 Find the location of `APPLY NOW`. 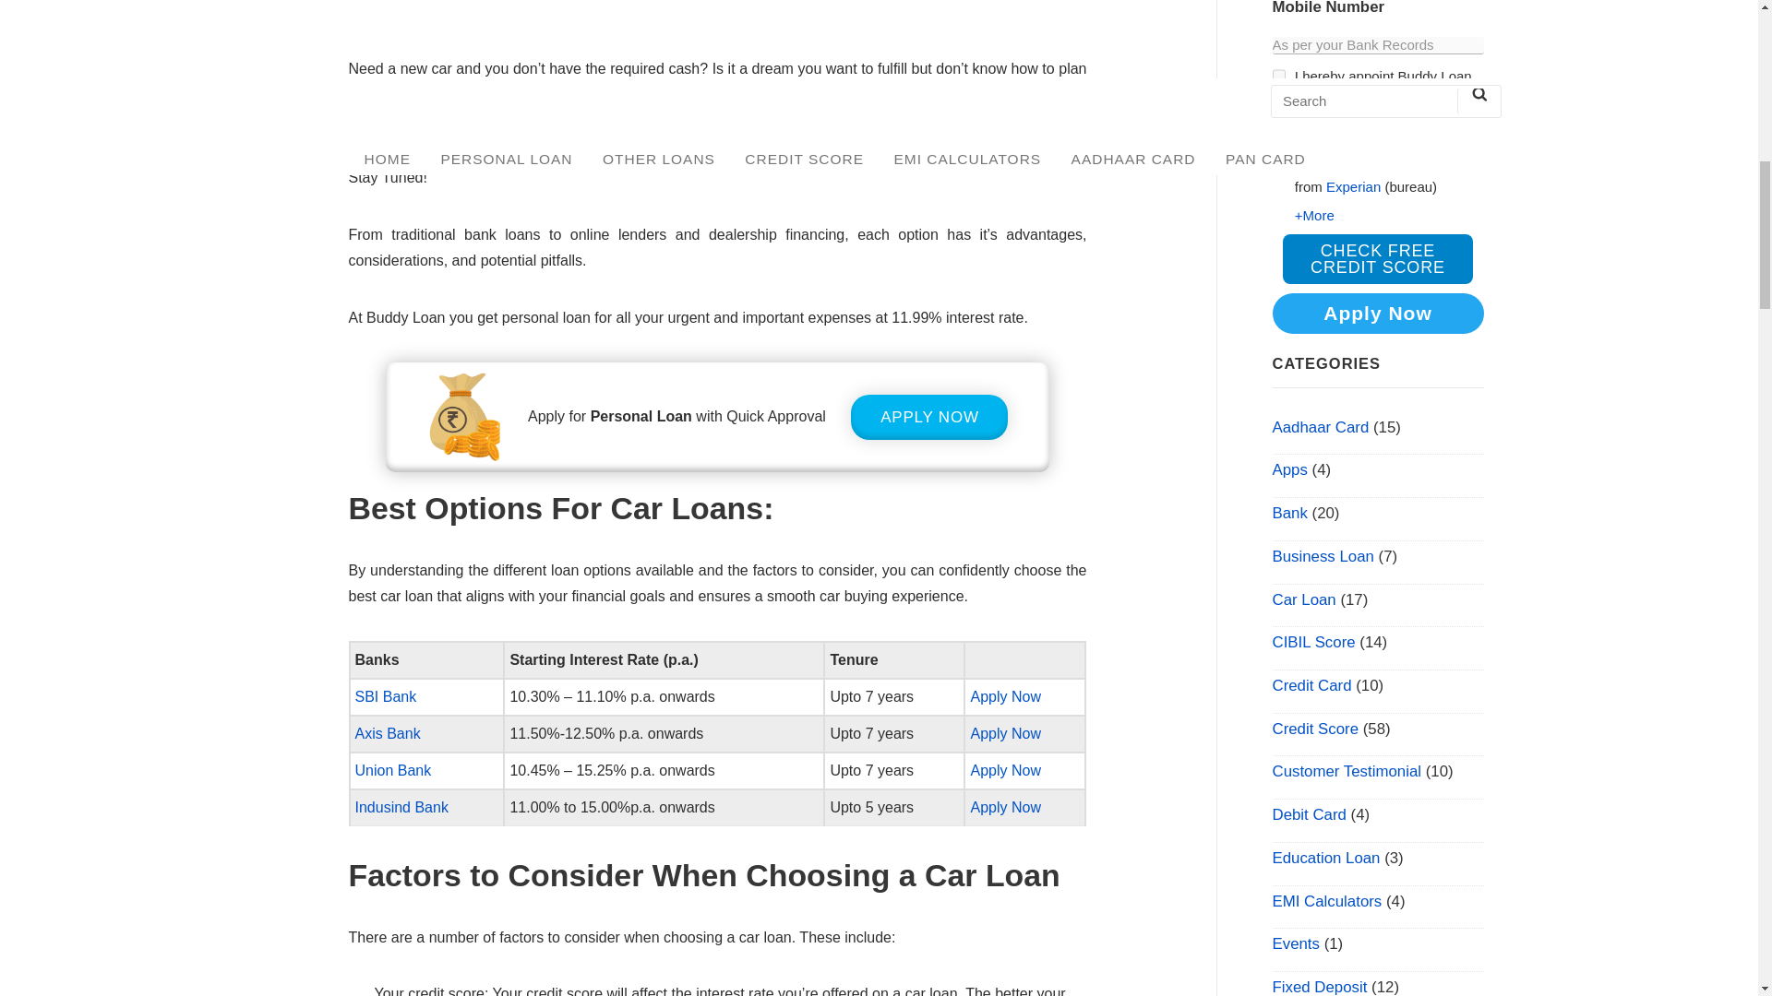

APPLY NOW is located at coordinates (928, 417).